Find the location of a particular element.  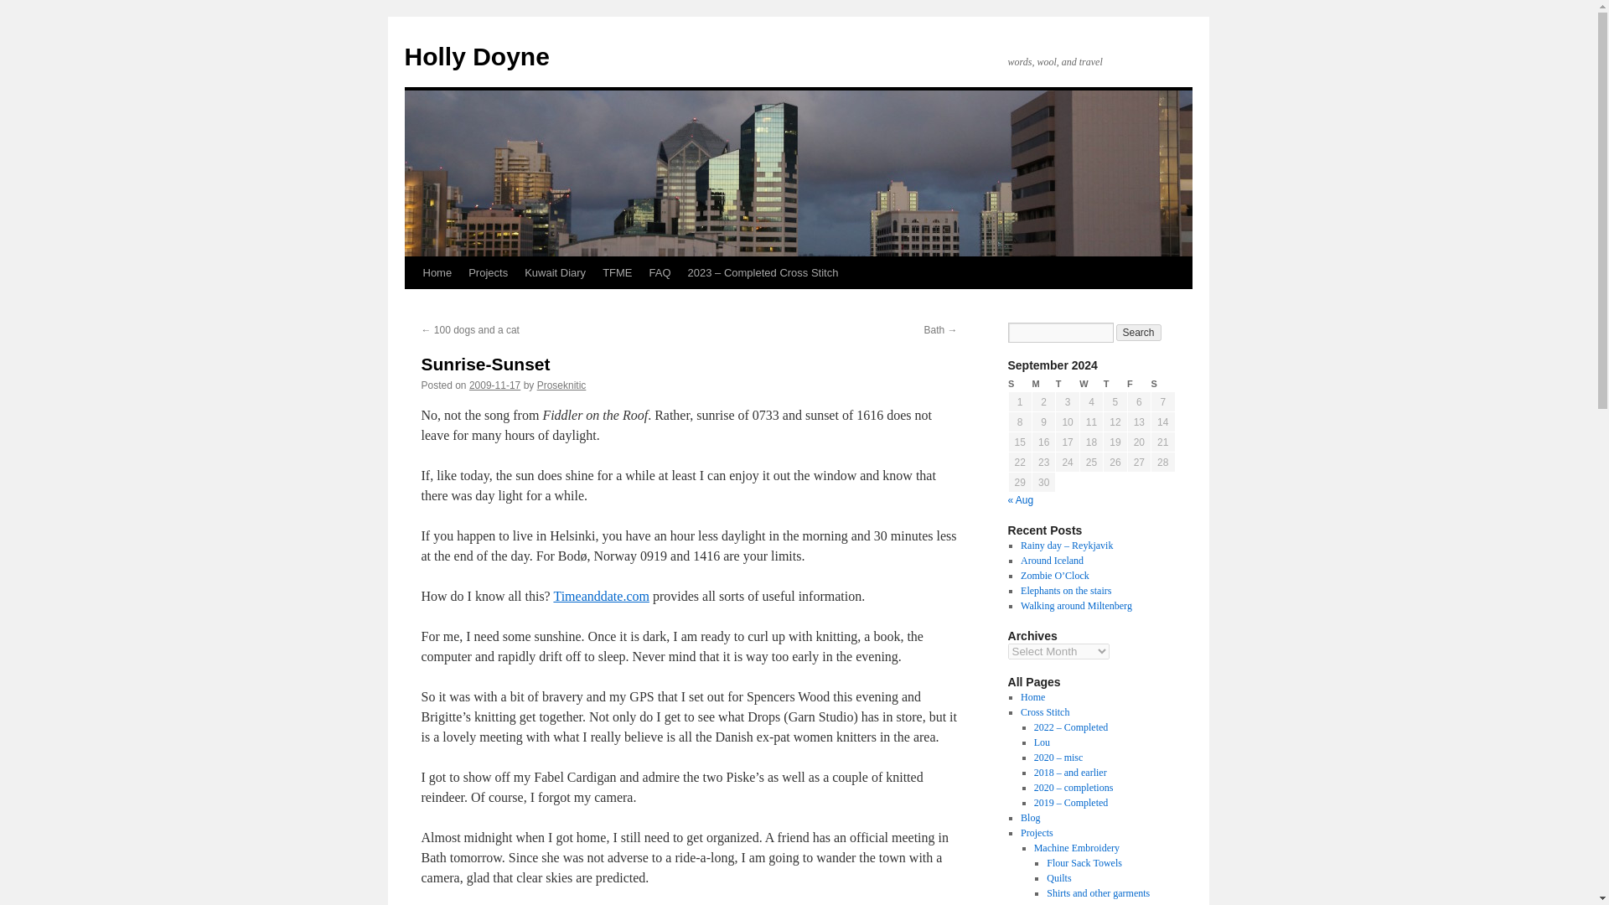

Holly Doyne is located at coordinates (476, 56).